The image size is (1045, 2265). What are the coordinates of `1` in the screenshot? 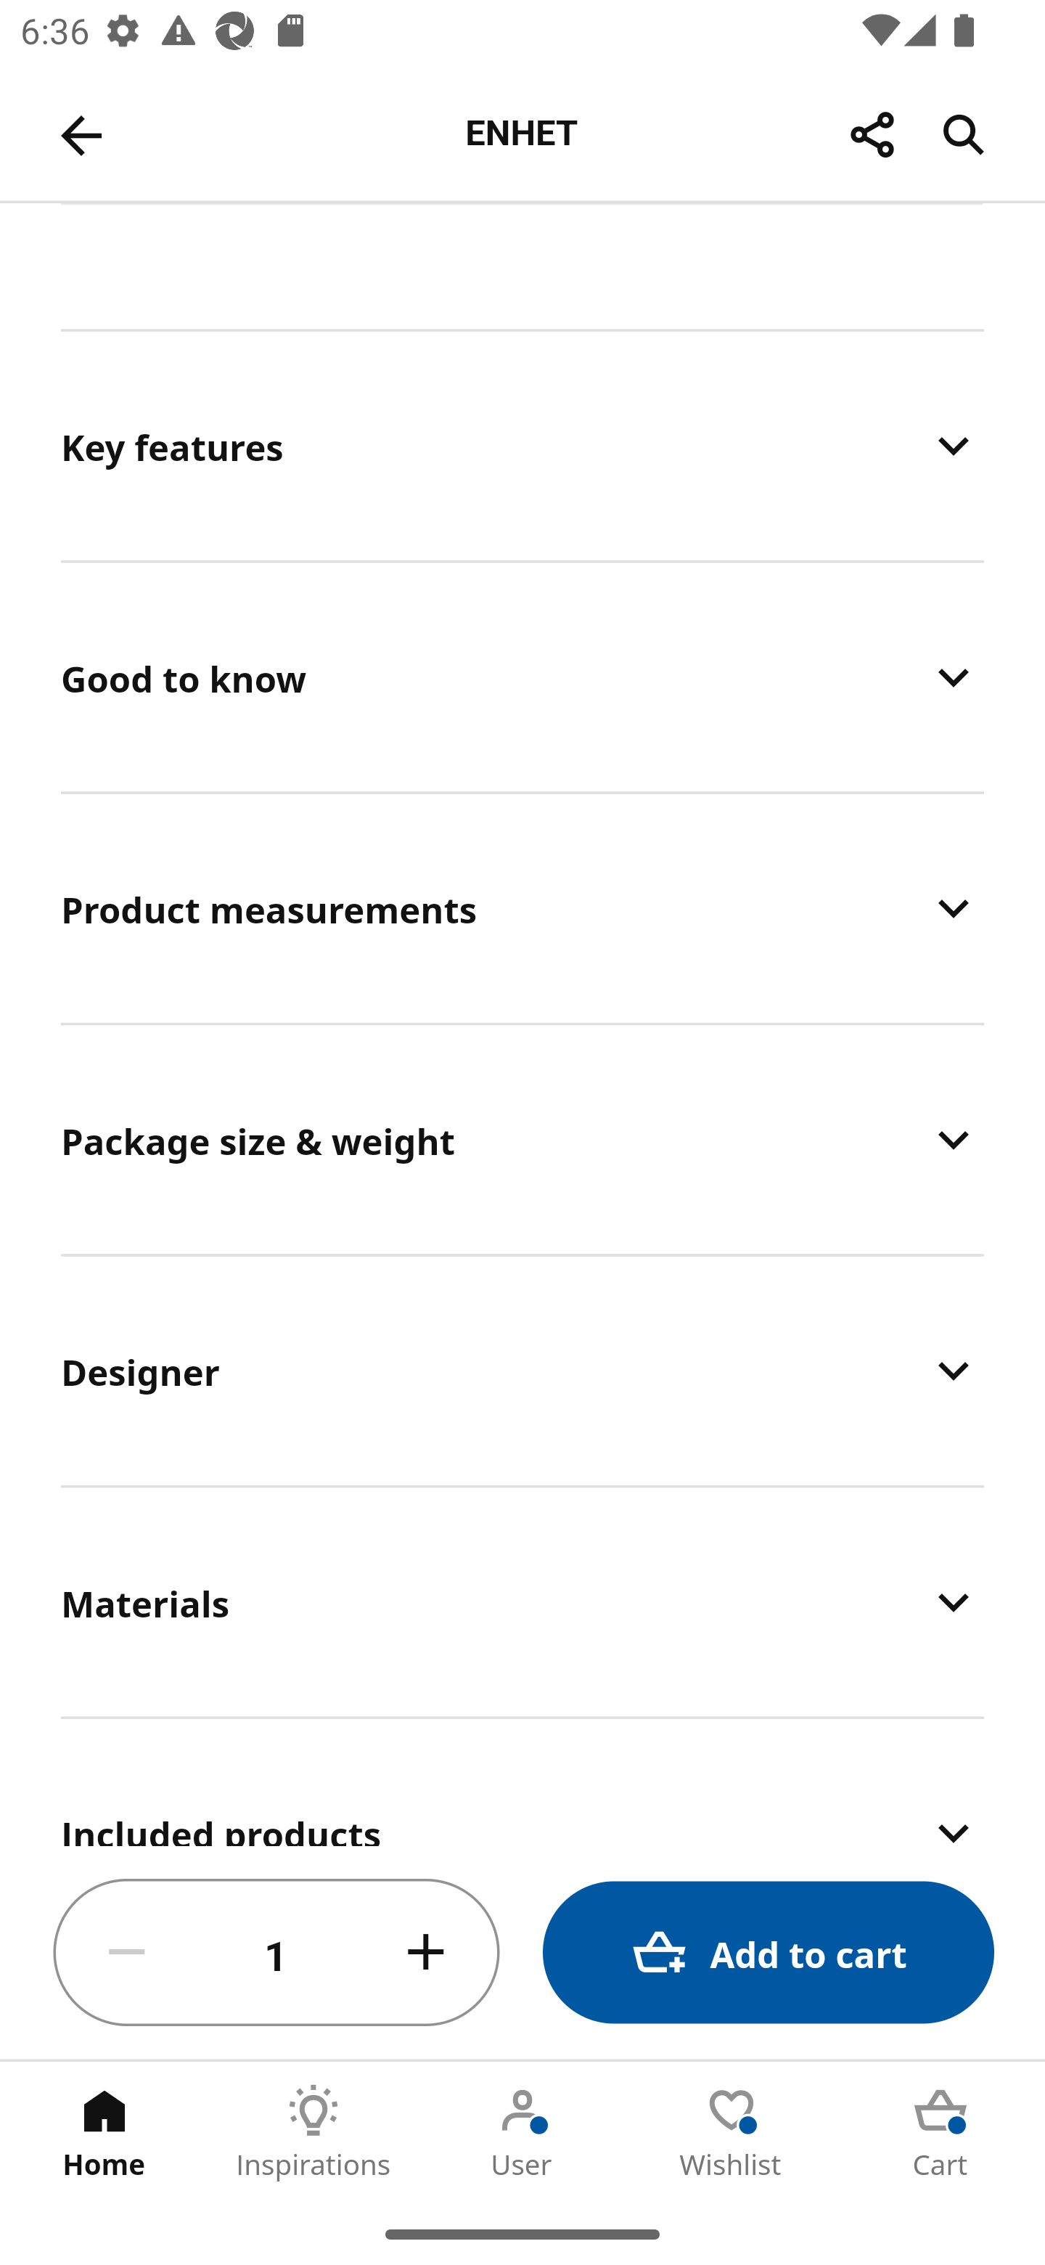 It's located at (276, 1953).